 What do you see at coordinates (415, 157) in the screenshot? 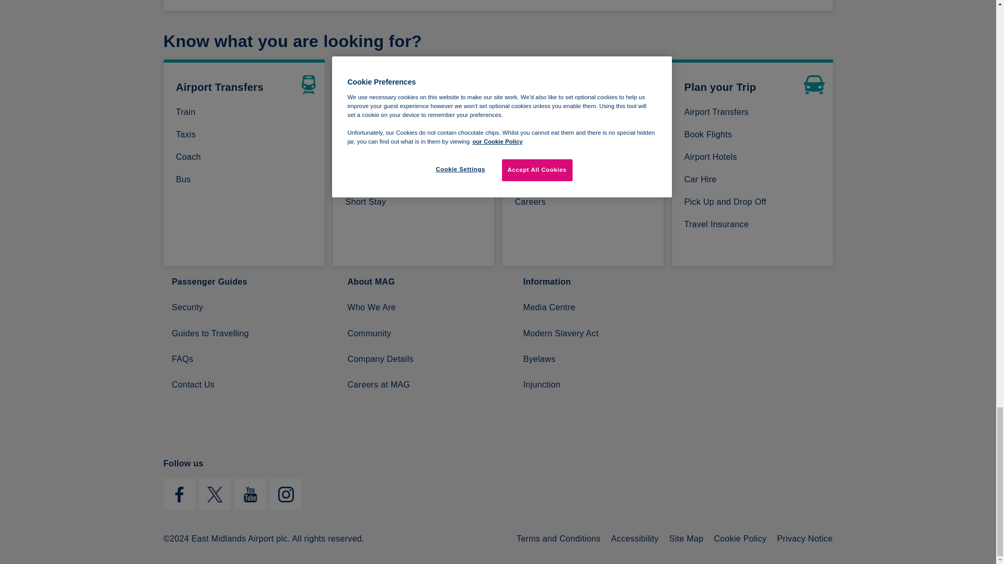
I see `Long Stay` at bounding box center [415, 157].